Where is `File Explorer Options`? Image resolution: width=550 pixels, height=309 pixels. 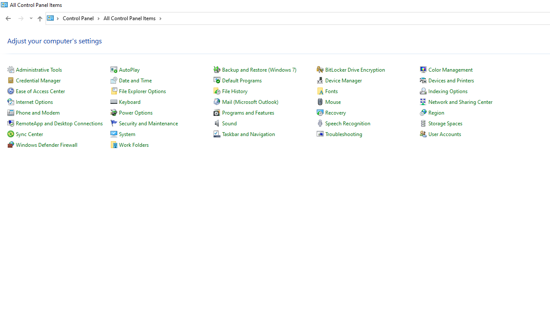
File Explorer Options is located at coordinates (142, 91).